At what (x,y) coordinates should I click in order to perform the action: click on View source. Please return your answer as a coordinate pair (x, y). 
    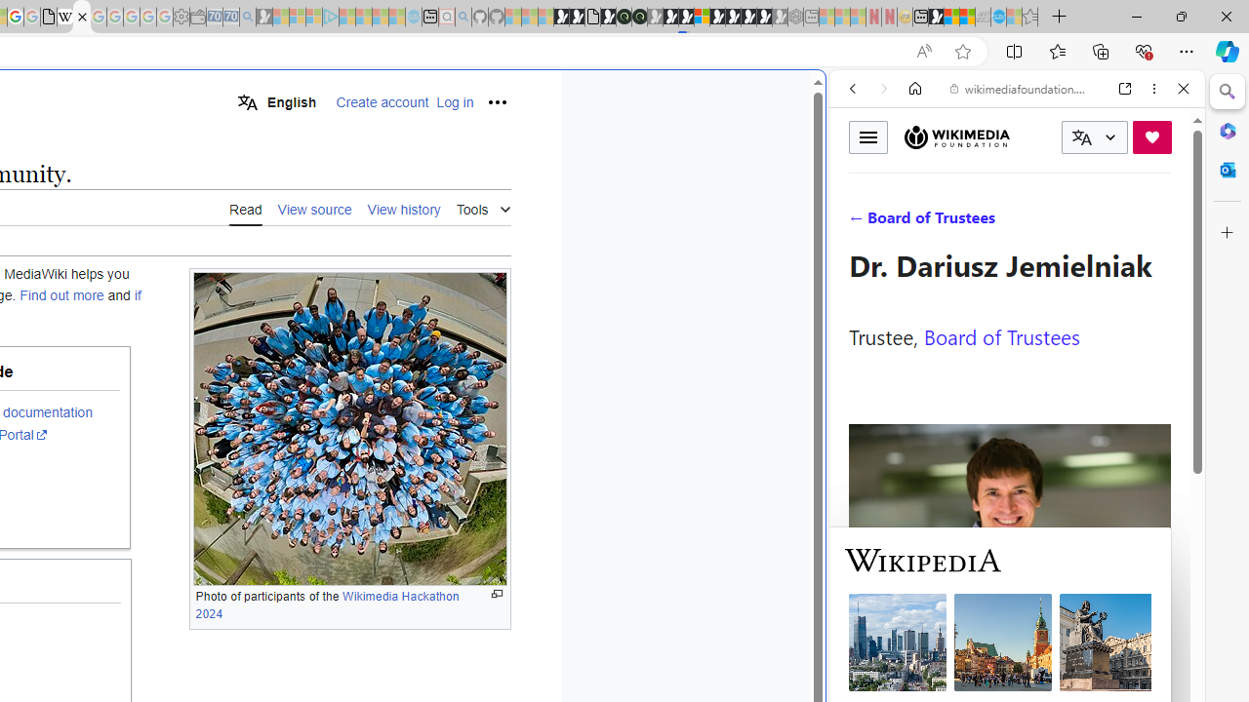
    Looking at the image, I should click on (314, 208).